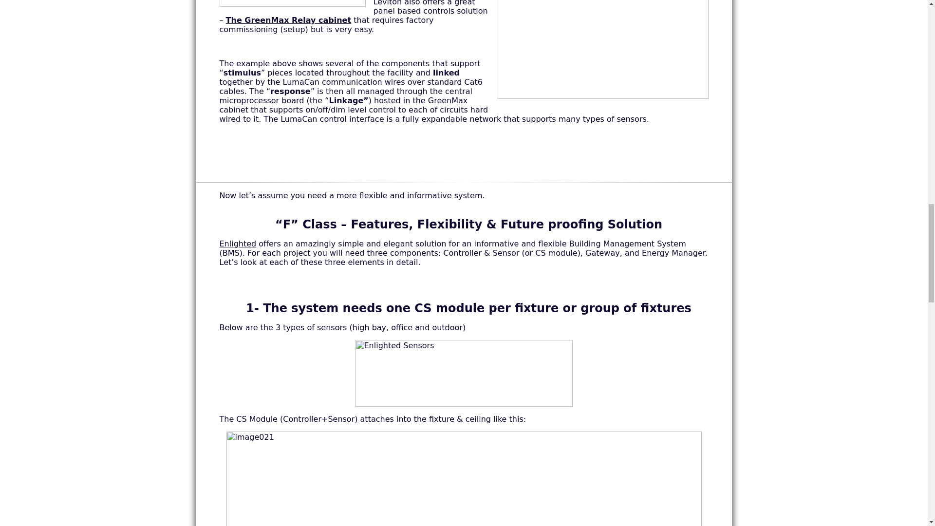 This screenshot has height=526, width=935. I want to click on The GreenMax Relay cabinet, so click(288, 20).